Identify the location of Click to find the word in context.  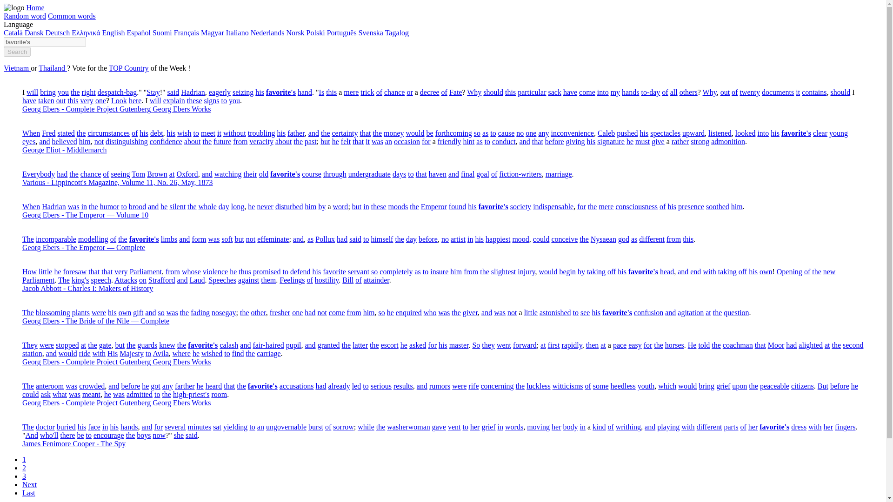
(47, 92).